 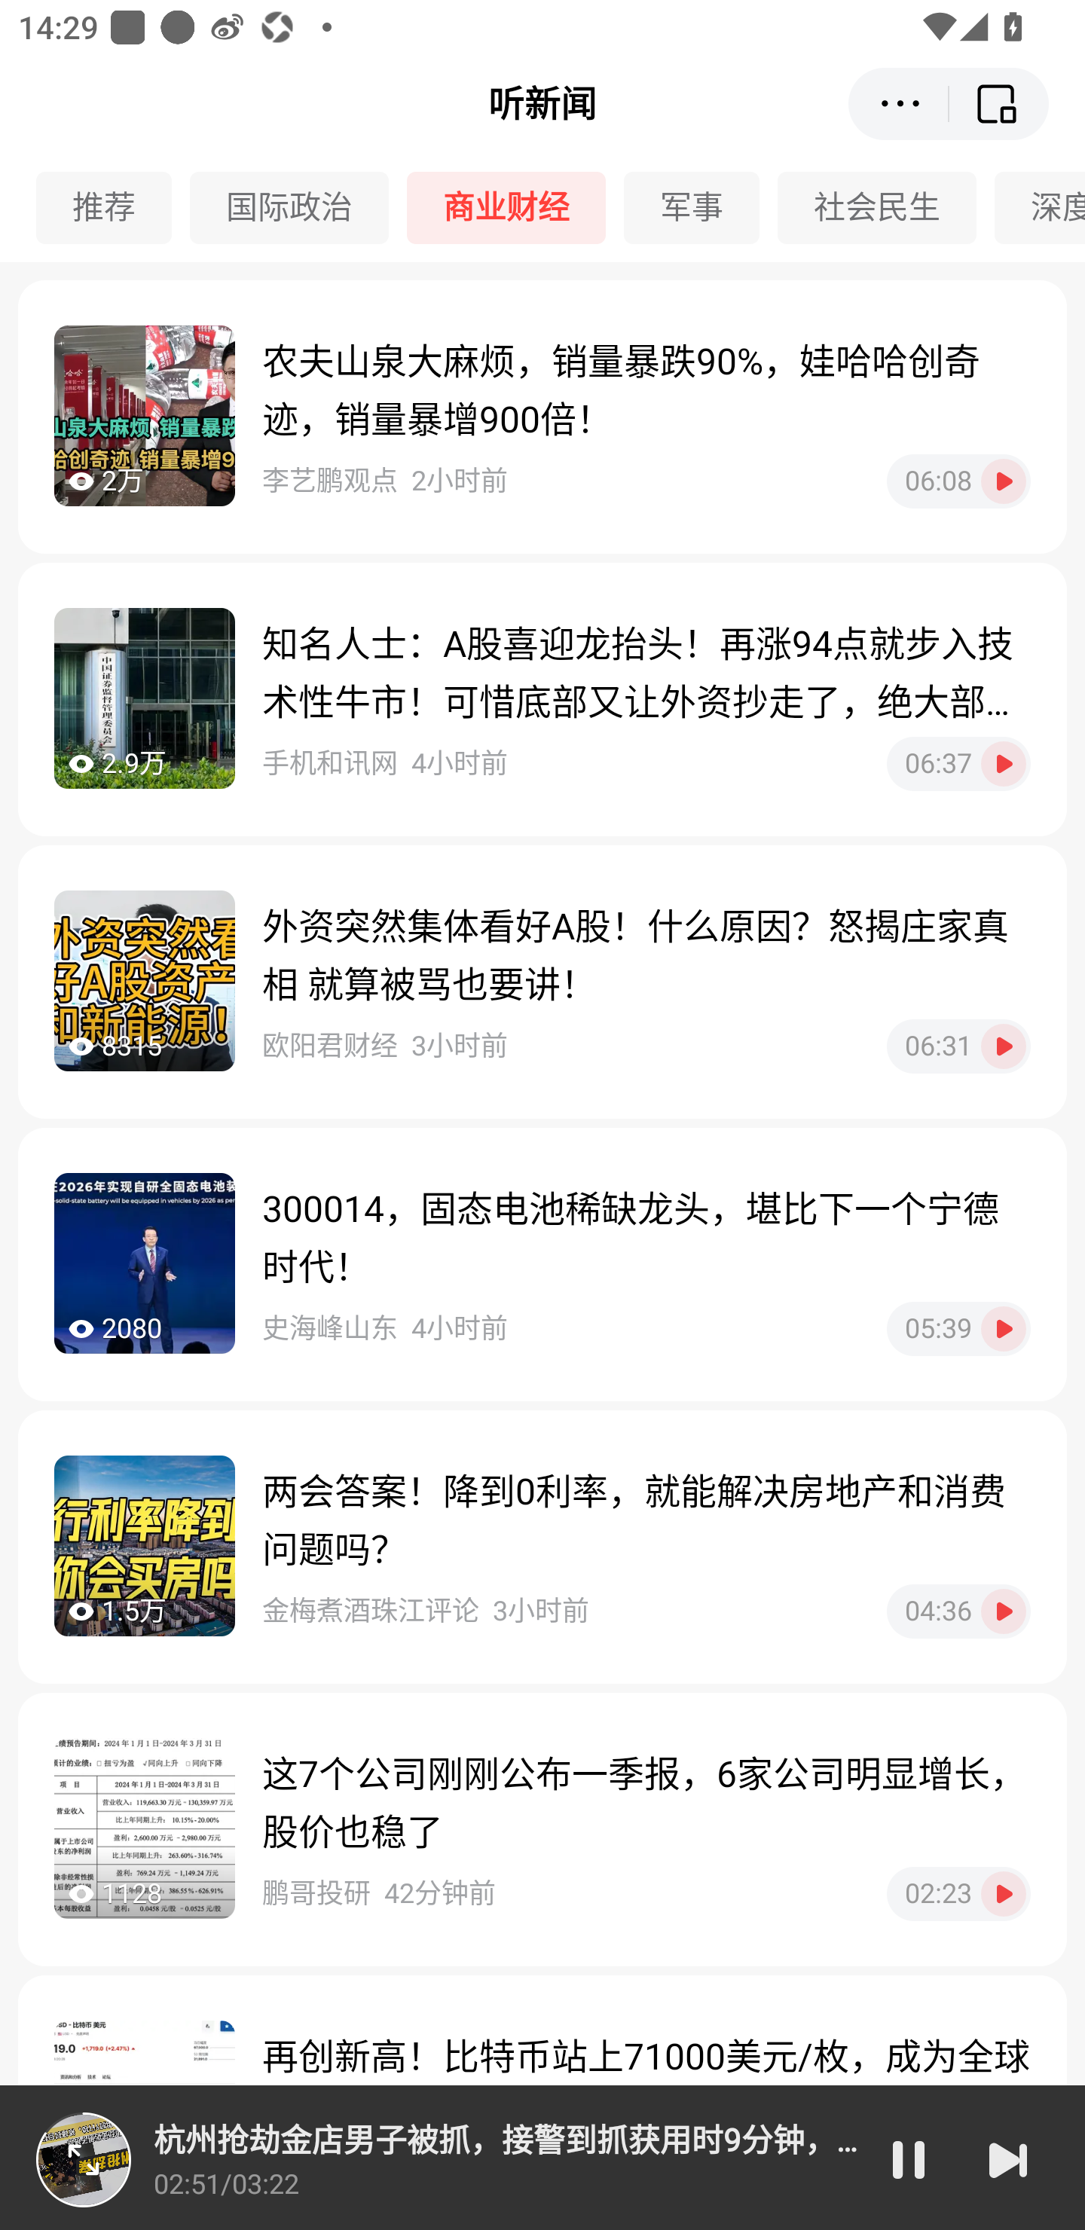 What do you see at coordinates (701, 208) in the screenshot?
I see `军事` at bounding box center [701, 208].